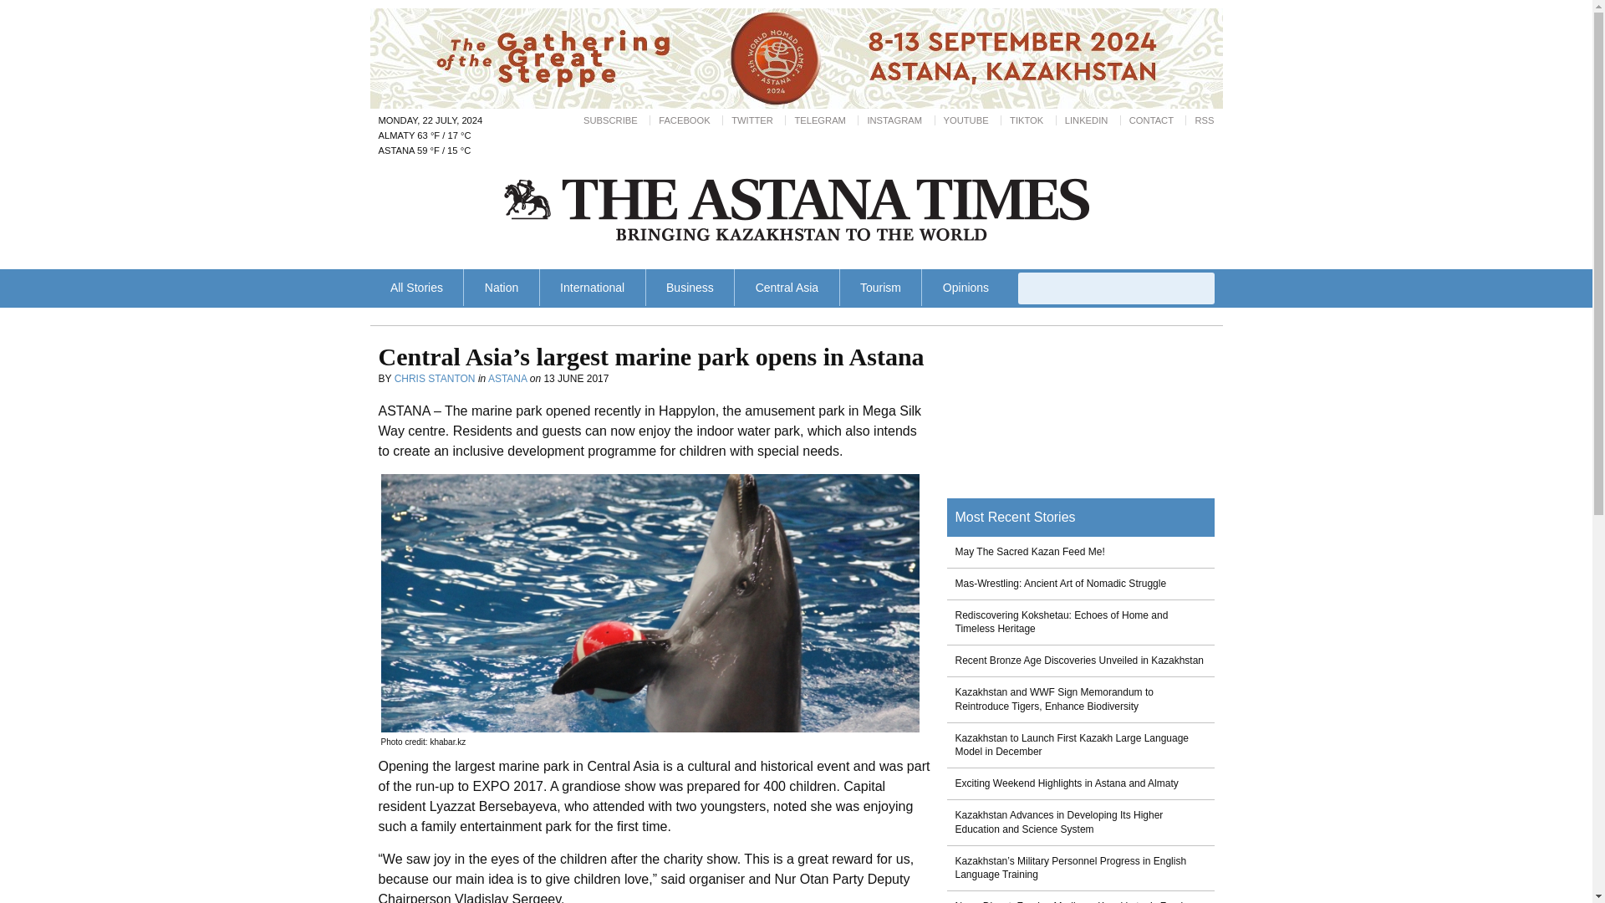 This screenshot has width=1605, height=903. What do you see at coordinates (610, 120) in the screenshot?
I see `SUBSCRIBE` at bounding box center [610, 120].